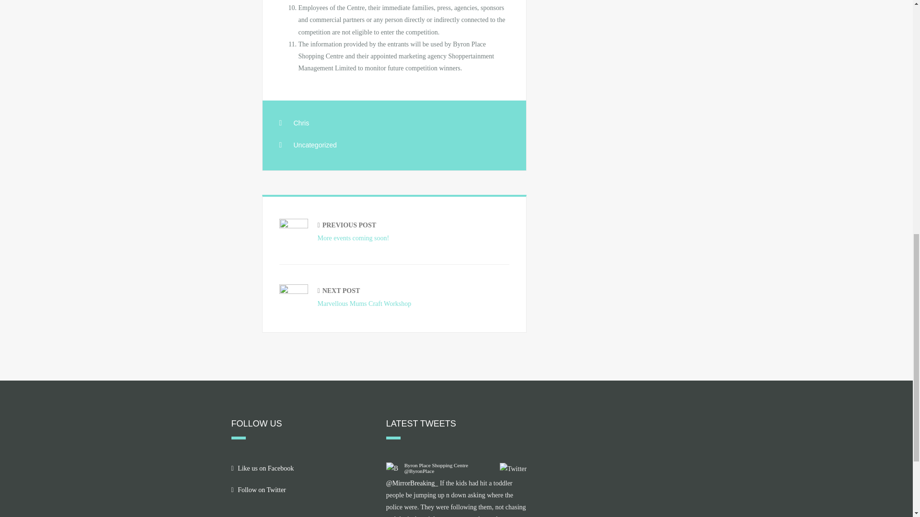 The width and height of the screenshot is (920, 517). What do you see at coordinates (315, 144) in the screenshot?
I see `Like us on Facebook` at bounding box center [315, 144].